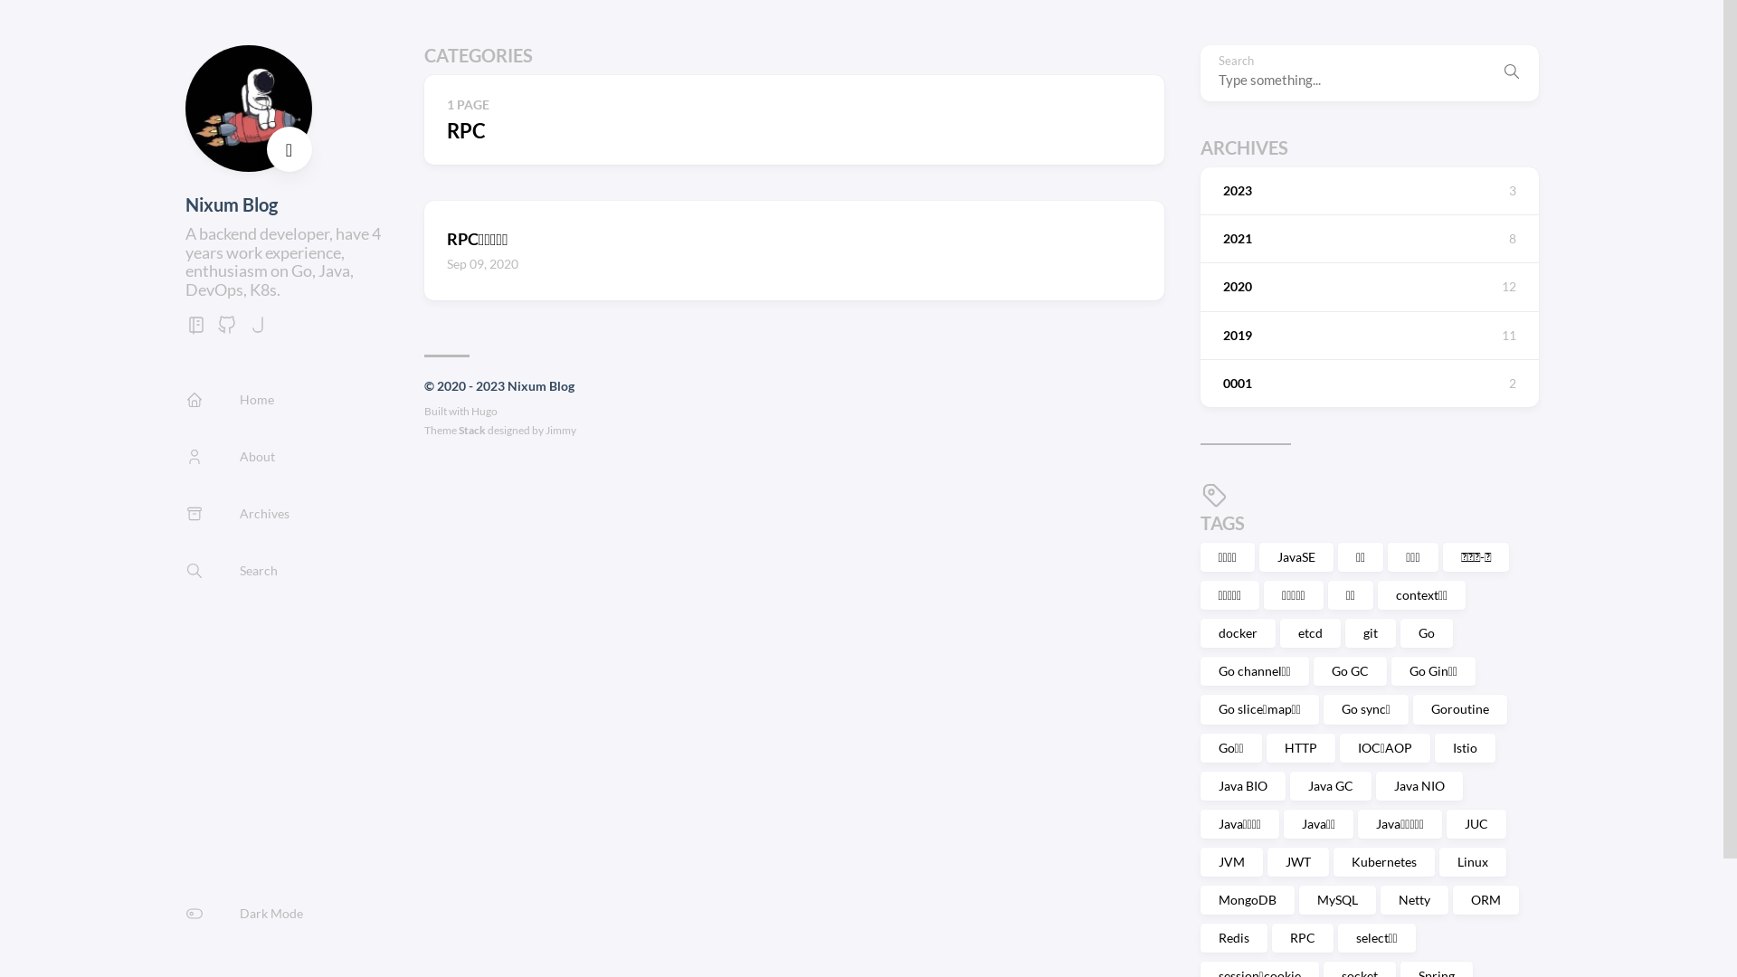  What do you see at coordinates (195, 329) in the screenshot?
I see `gitbook` at bounding box center [195, 329].